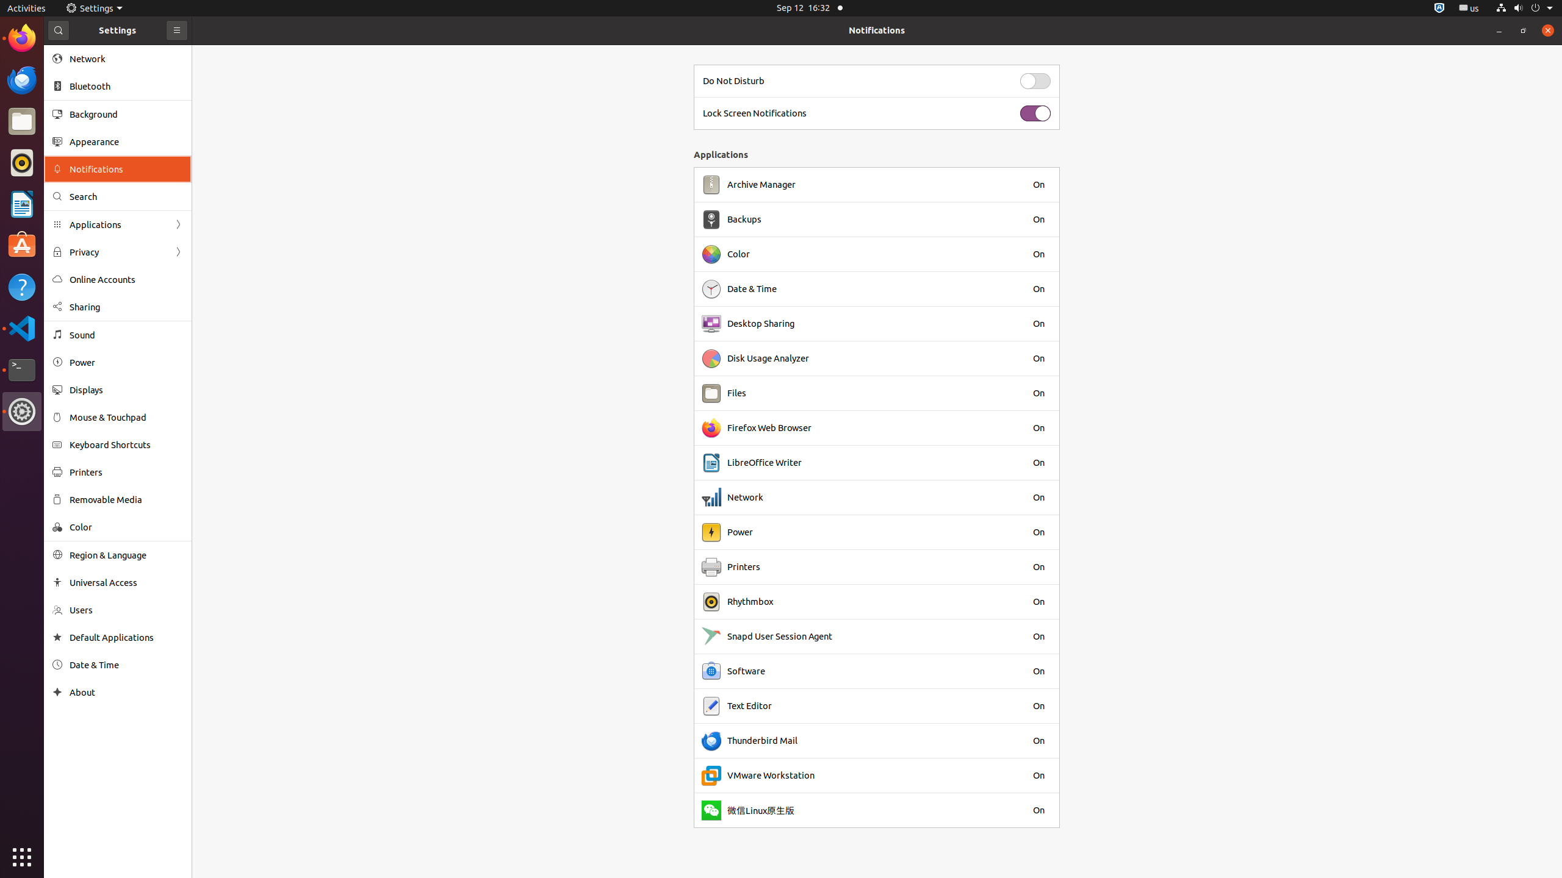 This screenshot has height=878, width=1562. What do you see at coordinates (769, 428) in the screenshot?
I see `Firefox Web Browser` at bounding box center [769, 428].